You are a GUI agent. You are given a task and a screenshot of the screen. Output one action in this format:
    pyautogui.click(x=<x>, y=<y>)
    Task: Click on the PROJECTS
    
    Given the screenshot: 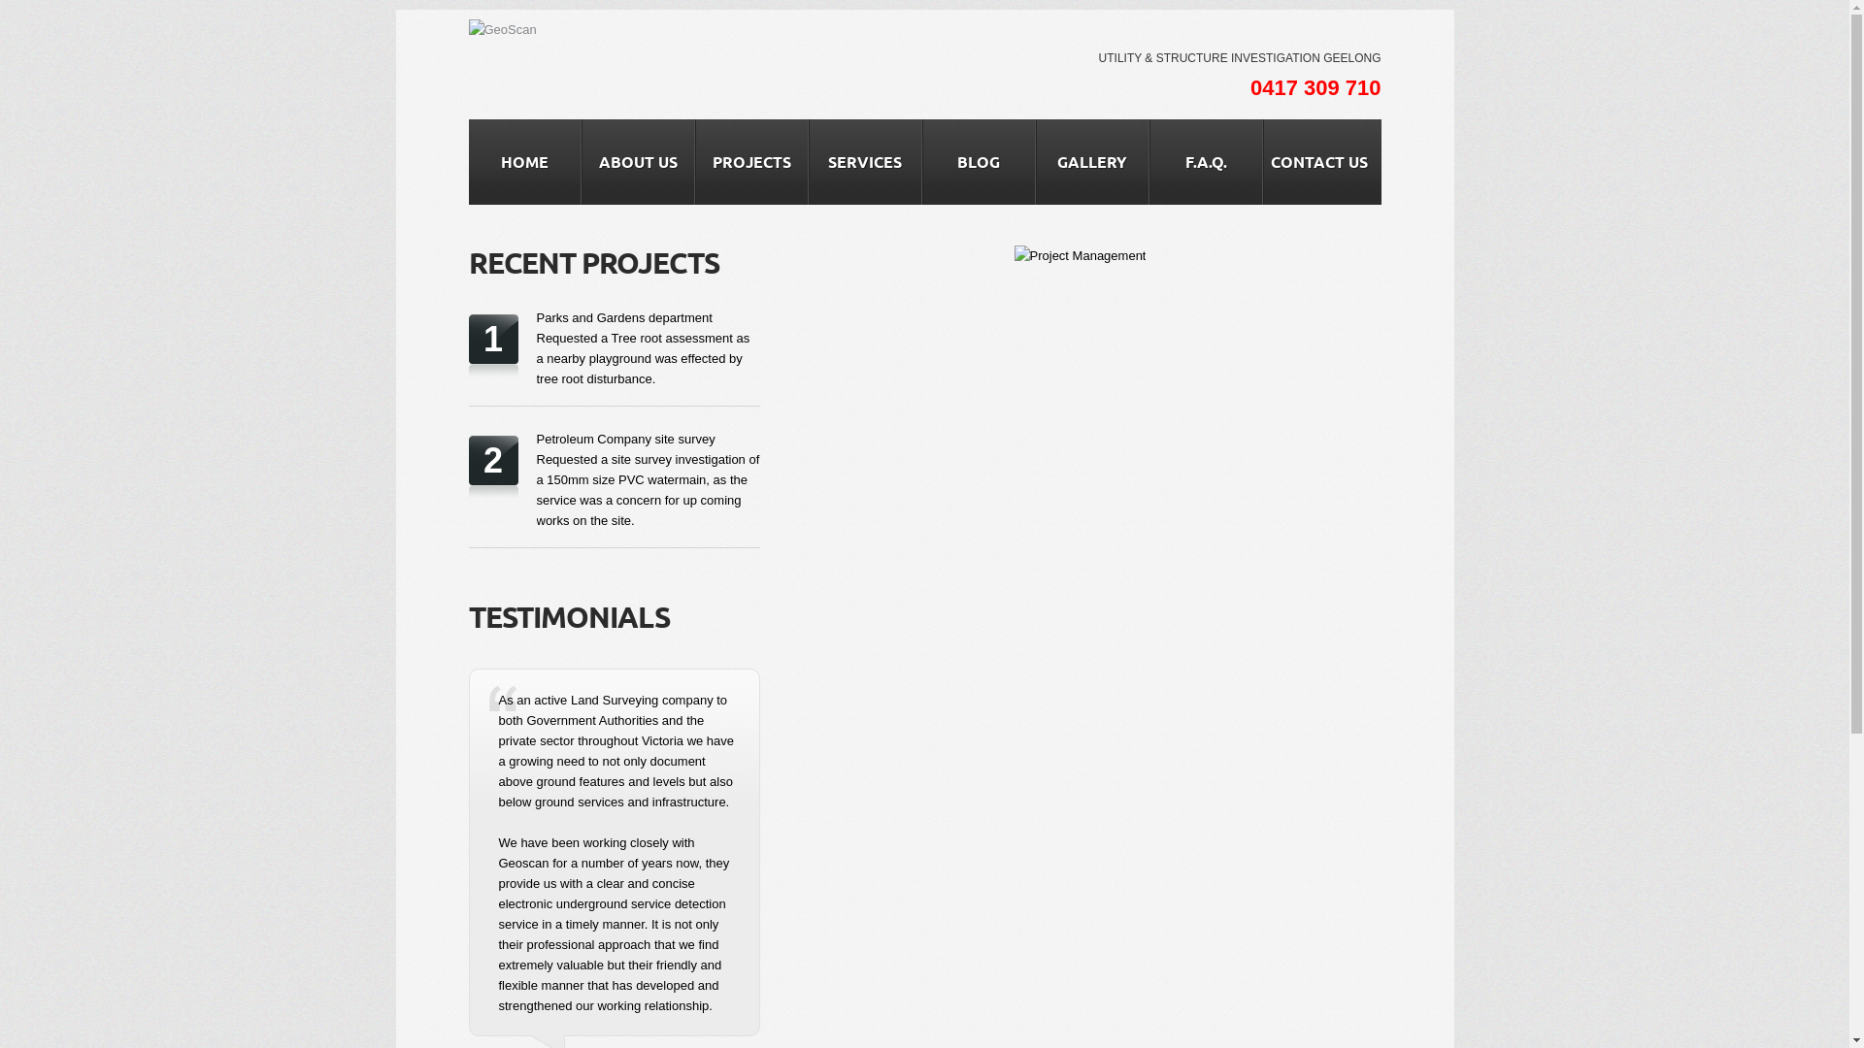 What is the action you would take?
    pyautogui.click(x=751, y=162)
    